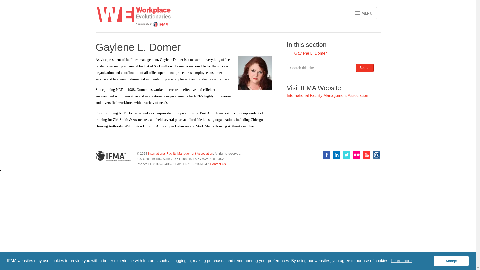 The height and width of the screenshot is (270, 480). What do you see at coordinates (366, 155) in the screenshot?
I see `YouTube` at bounding box center [366, 155].